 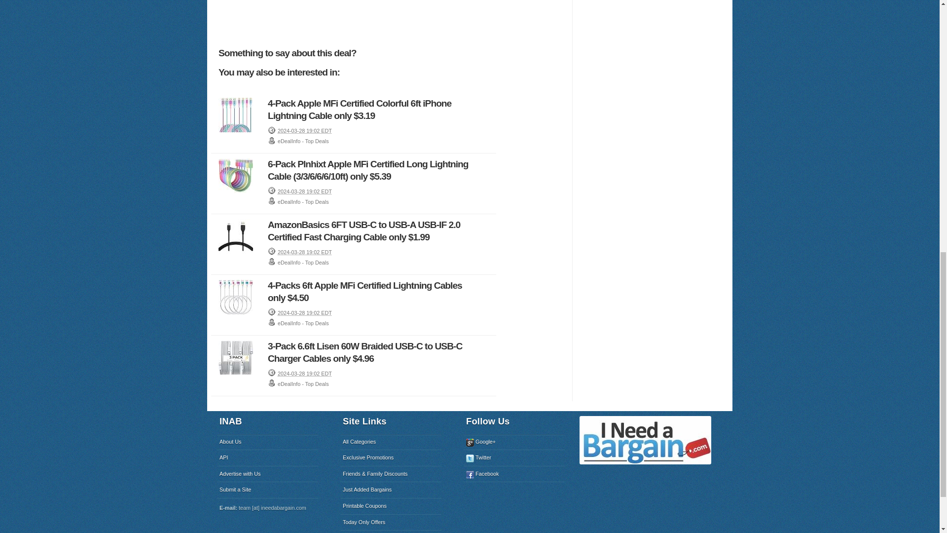 I want to click on About Us, so click(x=267, y=442).